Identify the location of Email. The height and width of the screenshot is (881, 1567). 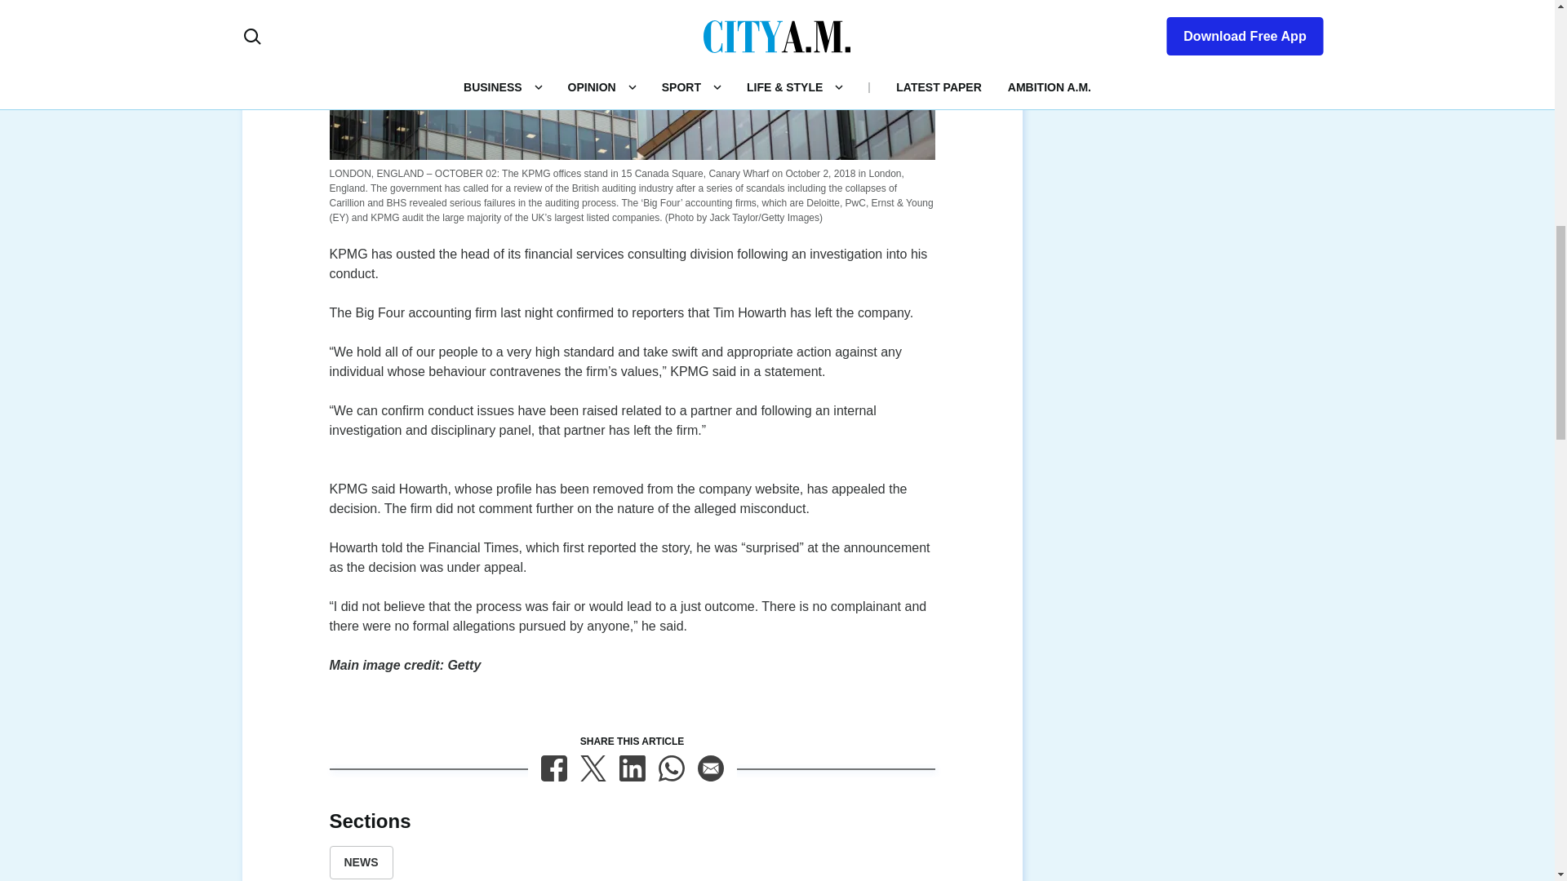
(710, 768).